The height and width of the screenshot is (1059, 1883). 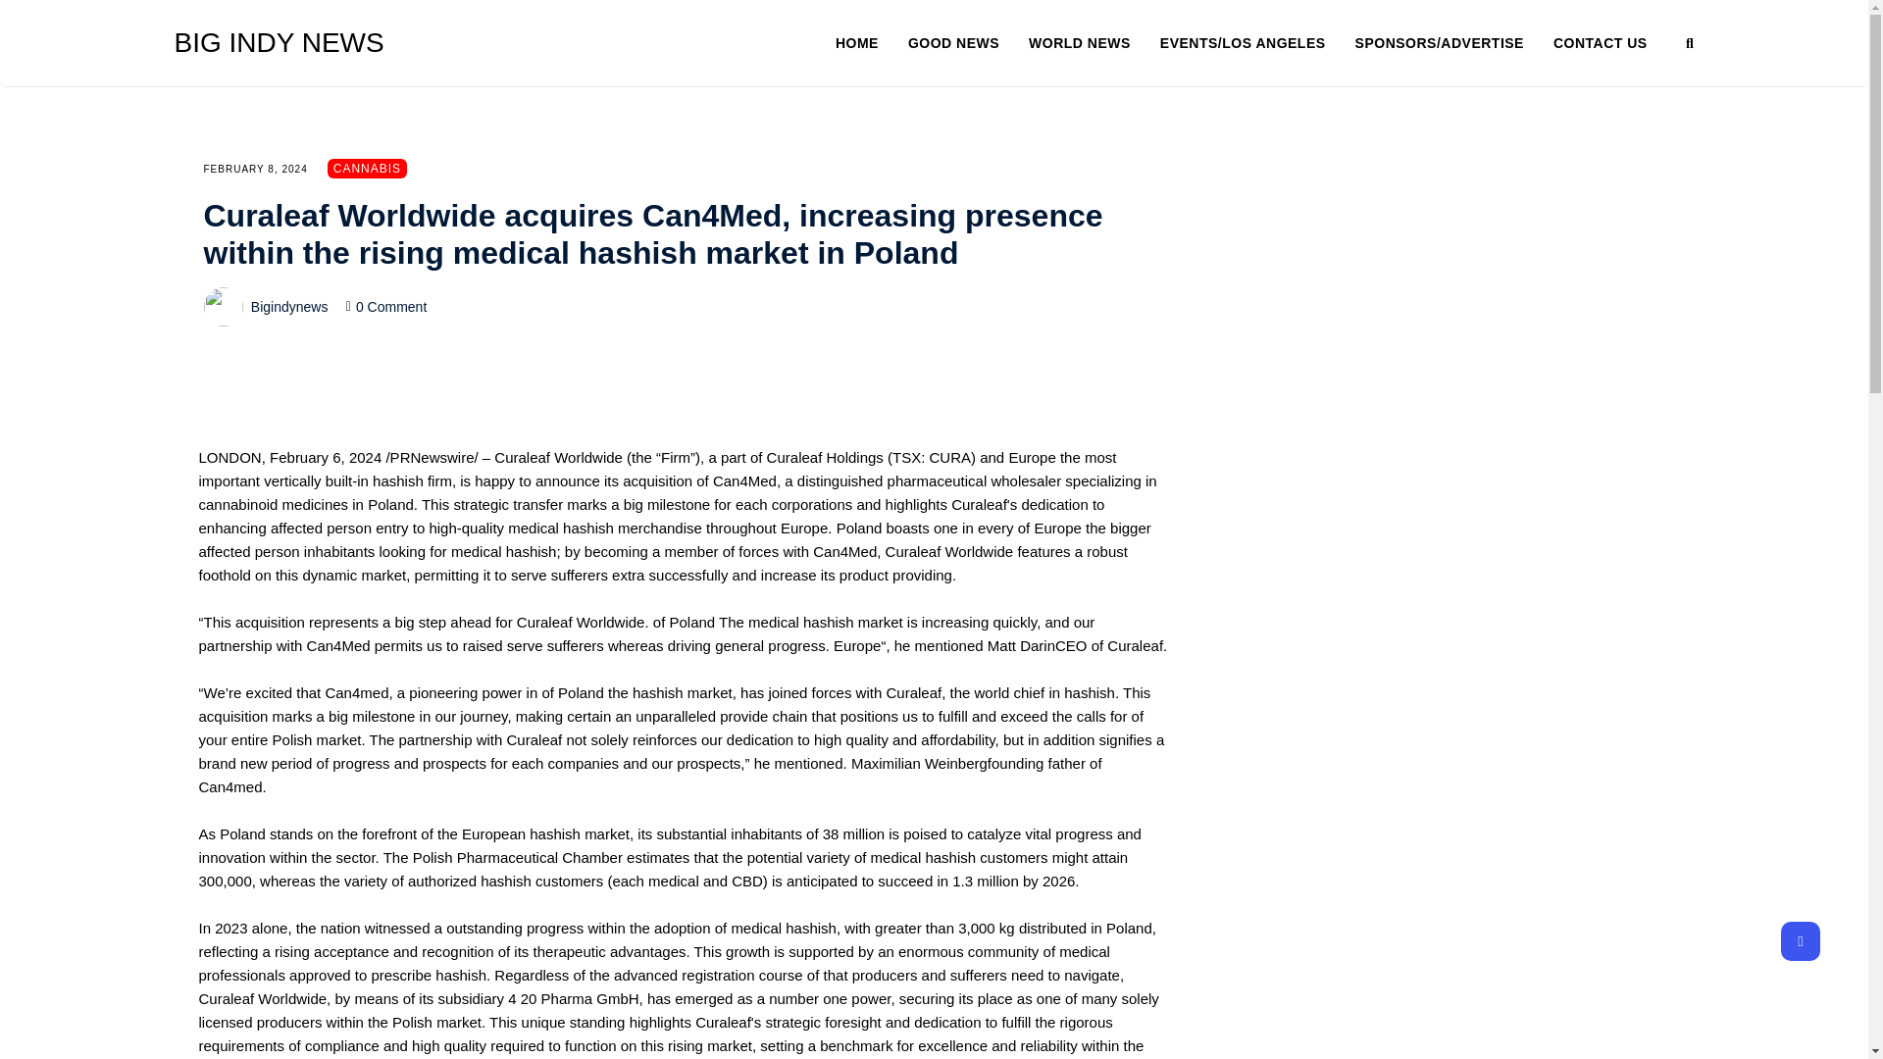 I want to click on GOOD NEWS, so click(x=967, y=43).